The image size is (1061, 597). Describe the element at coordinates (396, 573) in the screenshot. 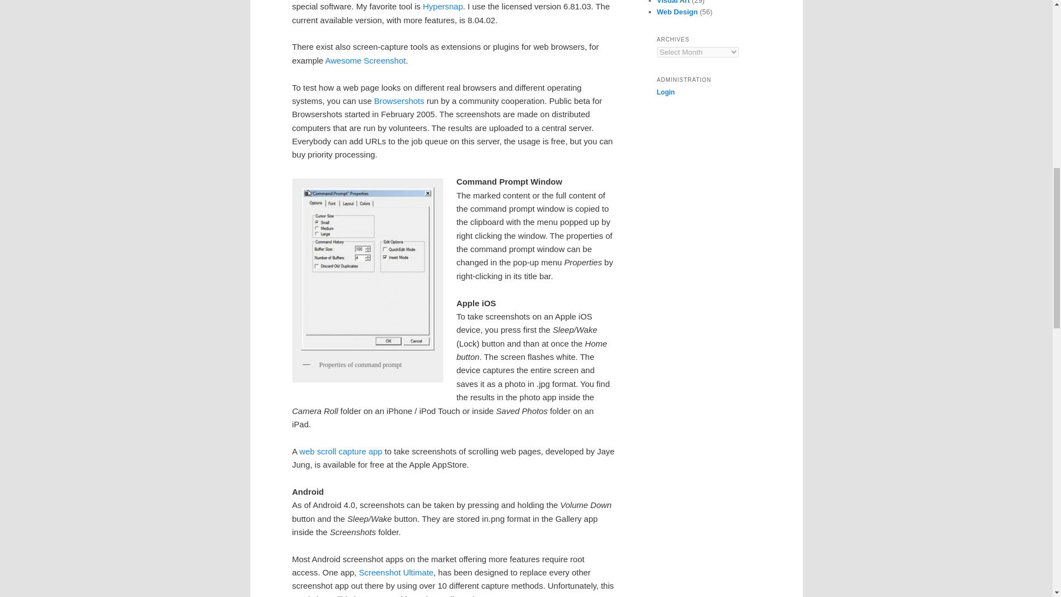

I see `Screenshot Ultimate` at that location.